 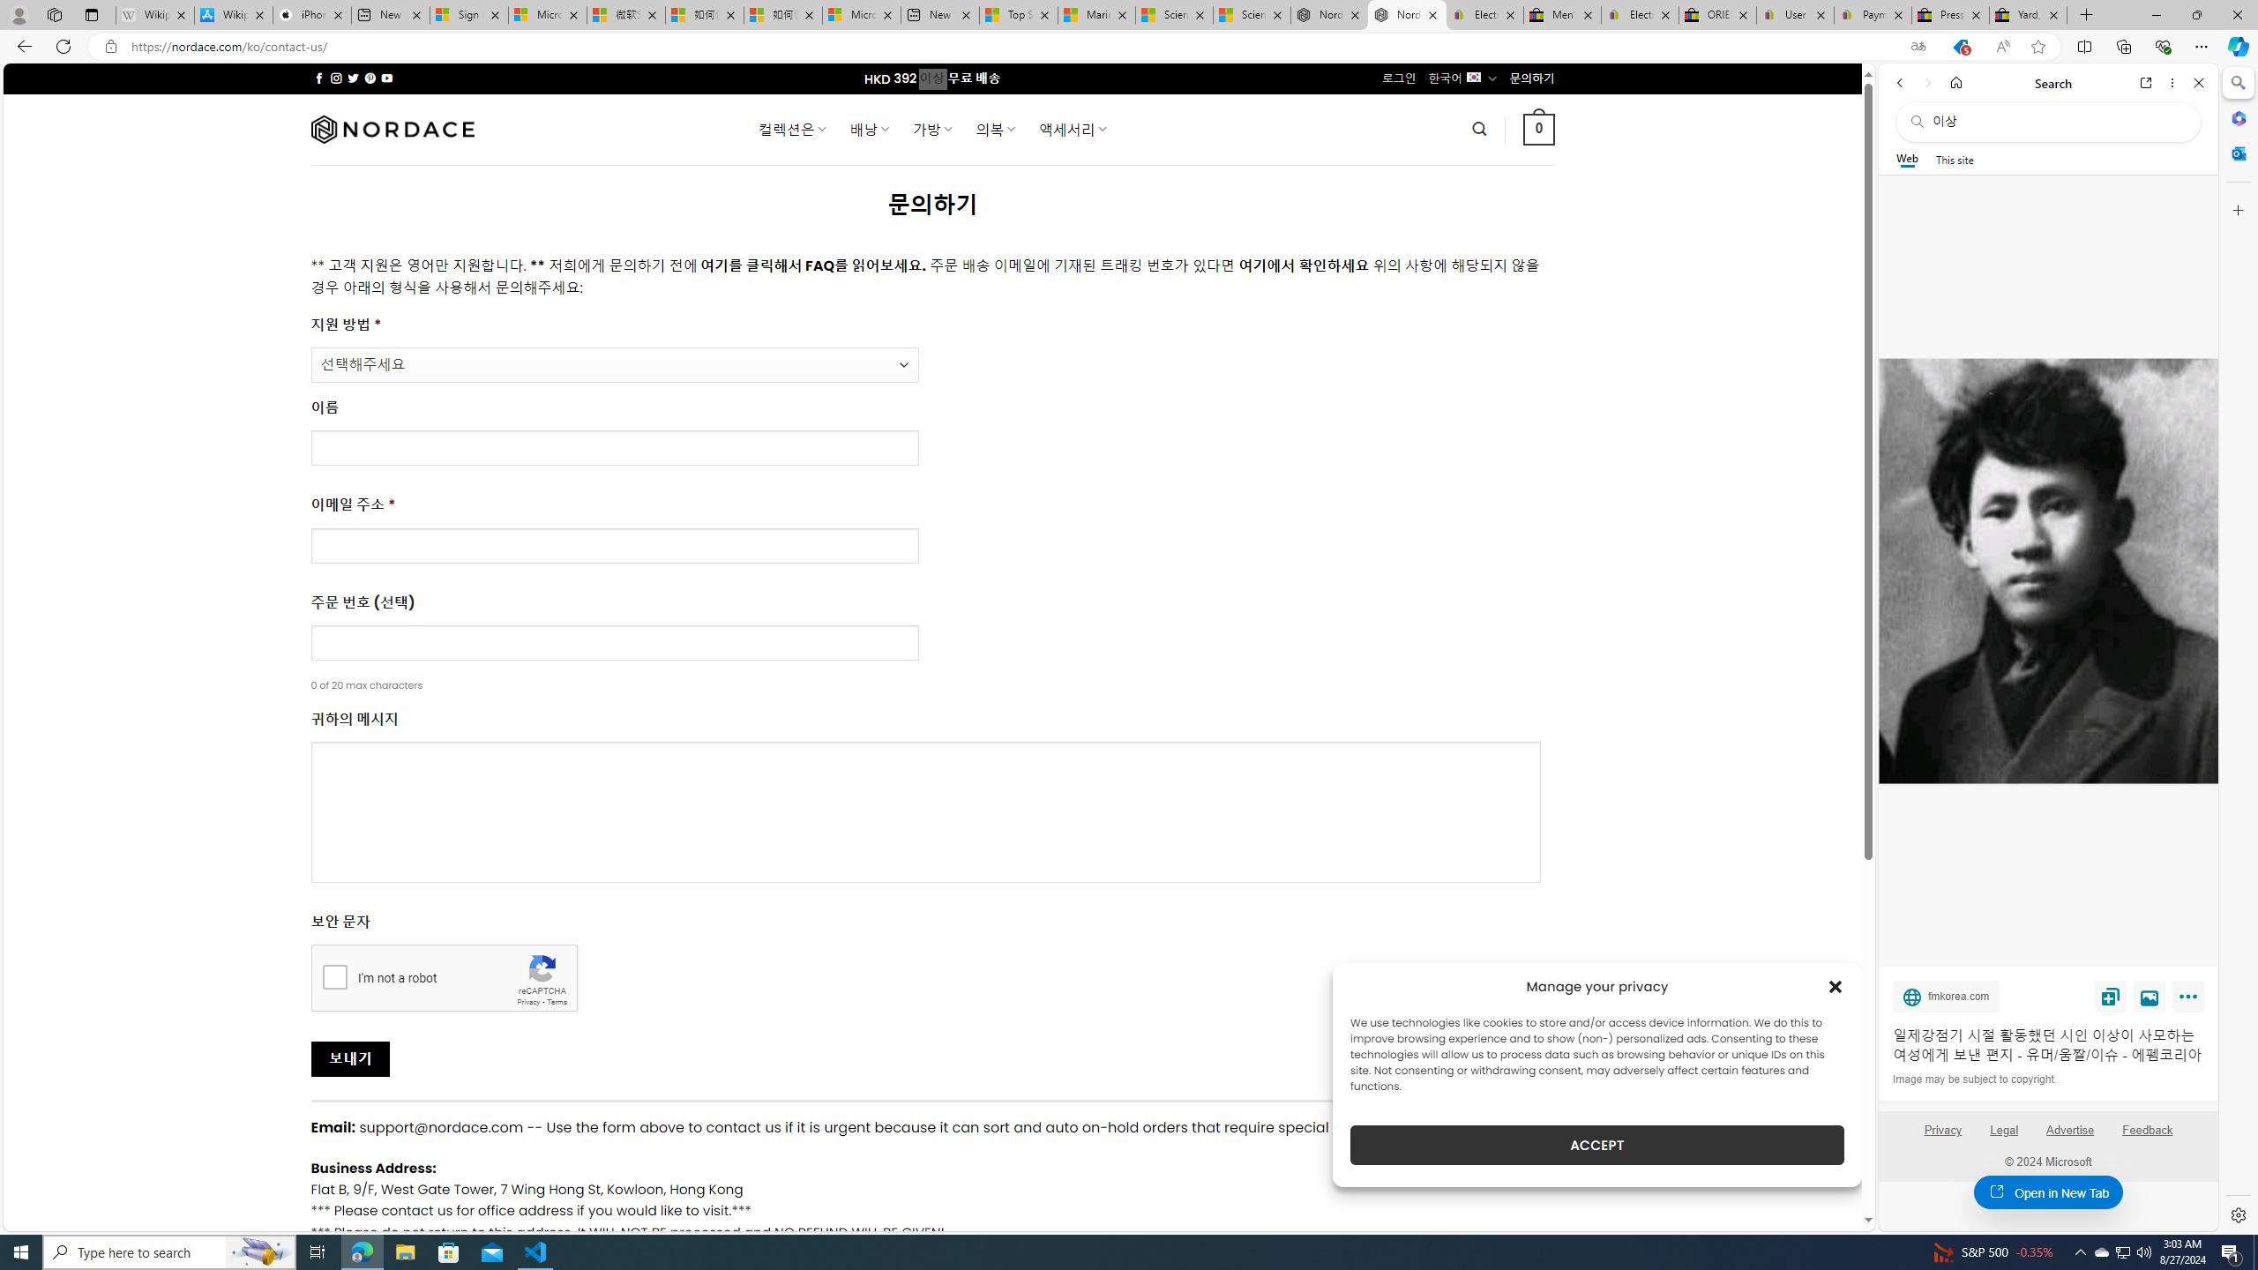 I want to click on Forward, so click(x=1926, y=83).